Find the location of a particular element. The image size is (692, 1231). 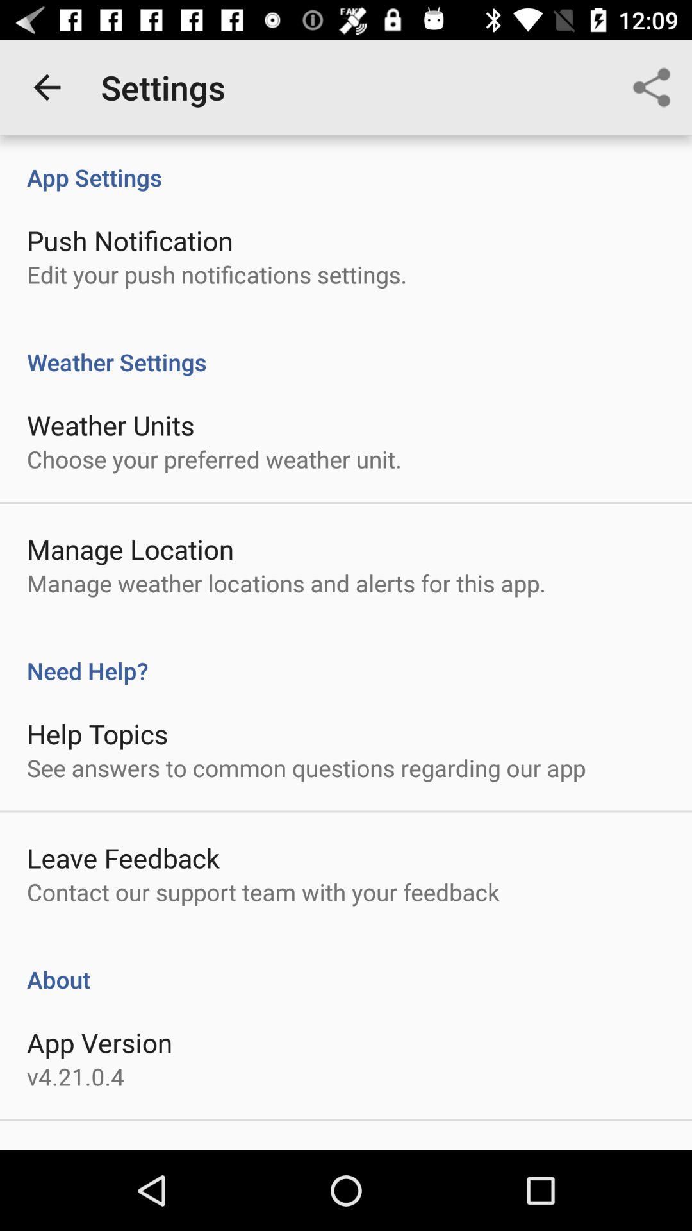

jump until push notification is located at coordinates (129, 240).